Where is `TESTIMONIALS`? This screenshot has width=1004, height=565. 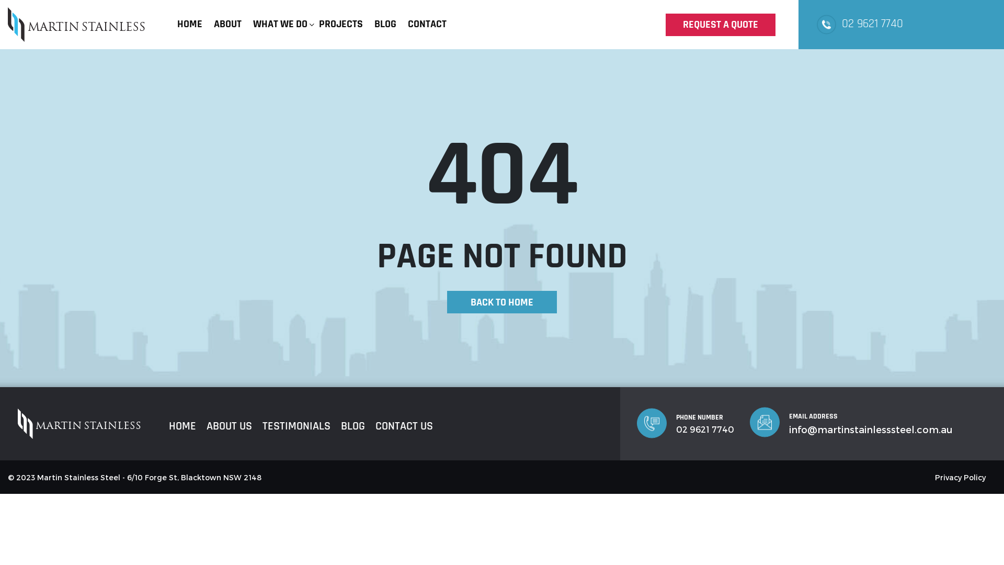 TESTIMONIALS is located at coordinates (296, 426).